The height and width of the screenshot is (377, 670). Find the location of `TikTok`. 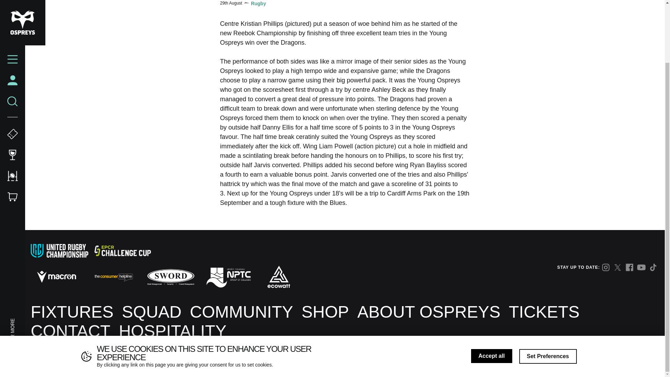

TikTok is located at coordinates (653, 267).